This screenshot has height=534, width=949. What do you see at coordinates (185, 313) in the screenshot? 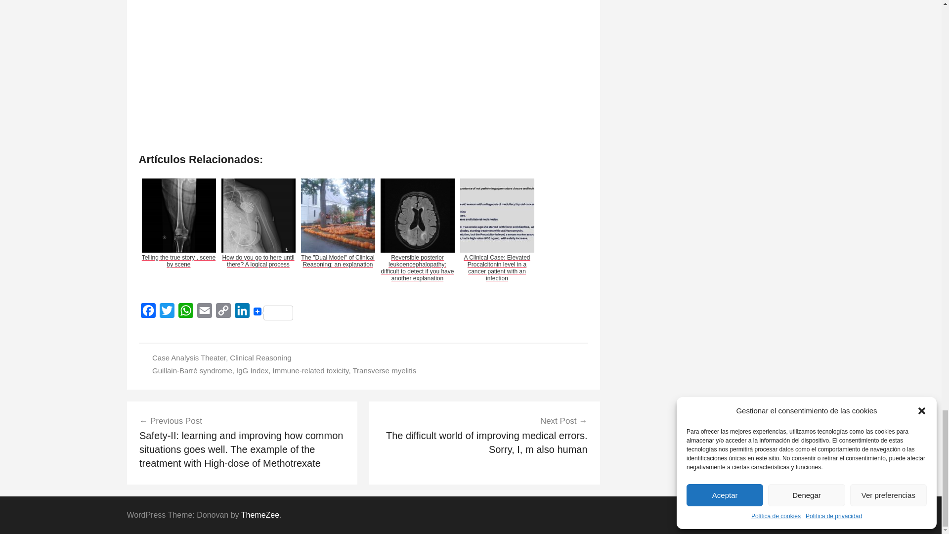
I see `WhatsApp` at bounding box center [185, 313].